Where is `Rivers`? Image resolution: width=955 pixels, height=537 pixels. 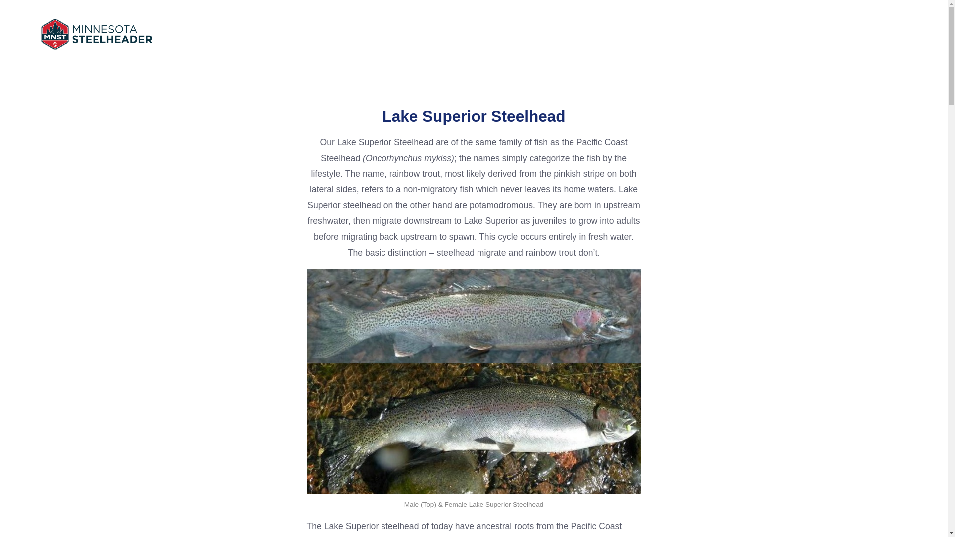 Rivers is located at coordinates (639, 34).